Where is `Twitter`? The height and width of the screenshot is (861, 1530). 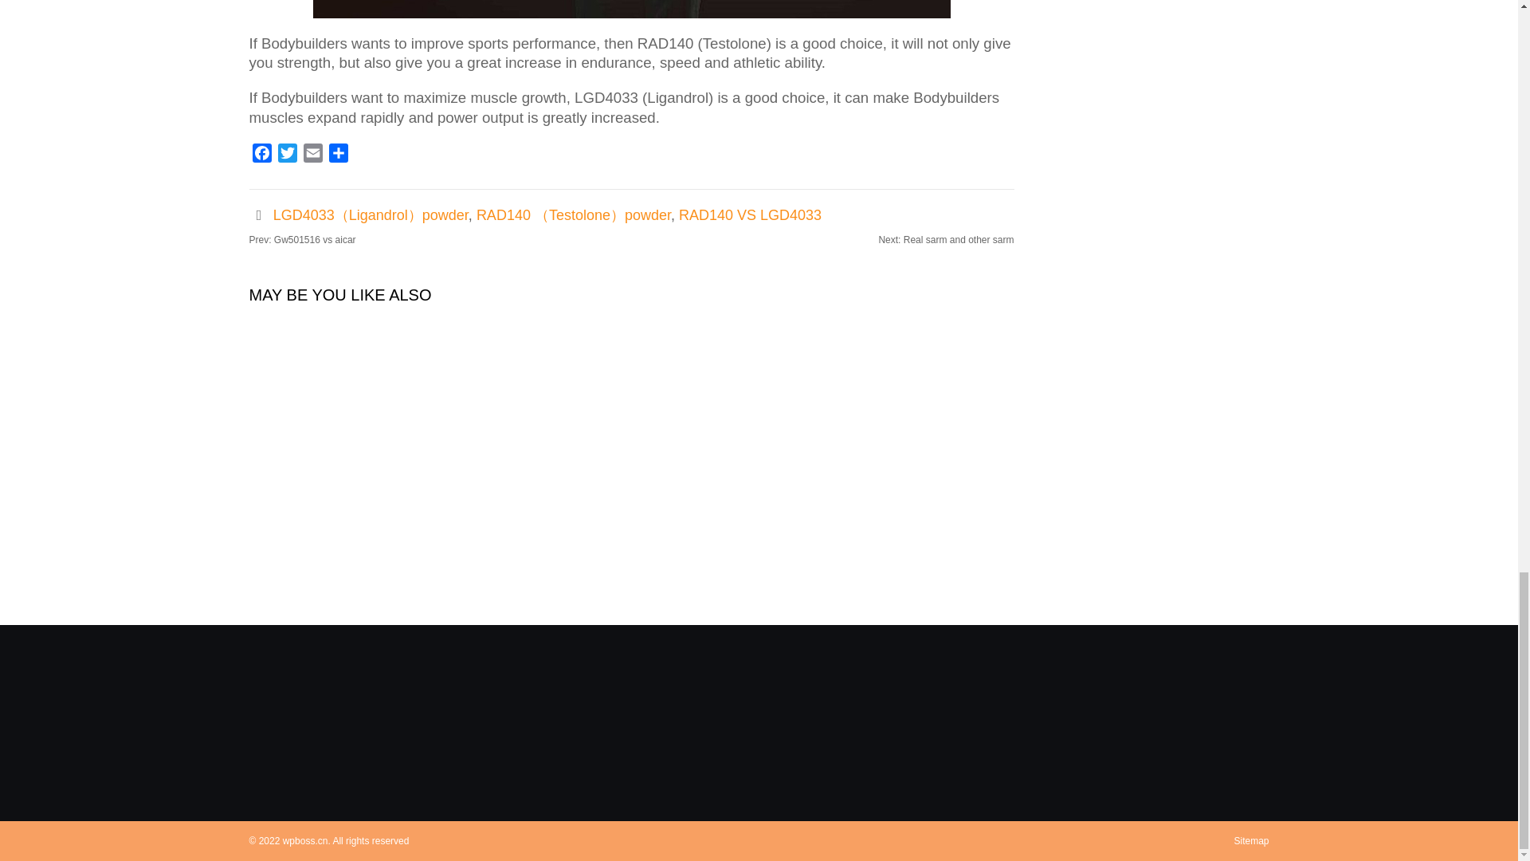 Twitter is located at coordinates (287, 155).